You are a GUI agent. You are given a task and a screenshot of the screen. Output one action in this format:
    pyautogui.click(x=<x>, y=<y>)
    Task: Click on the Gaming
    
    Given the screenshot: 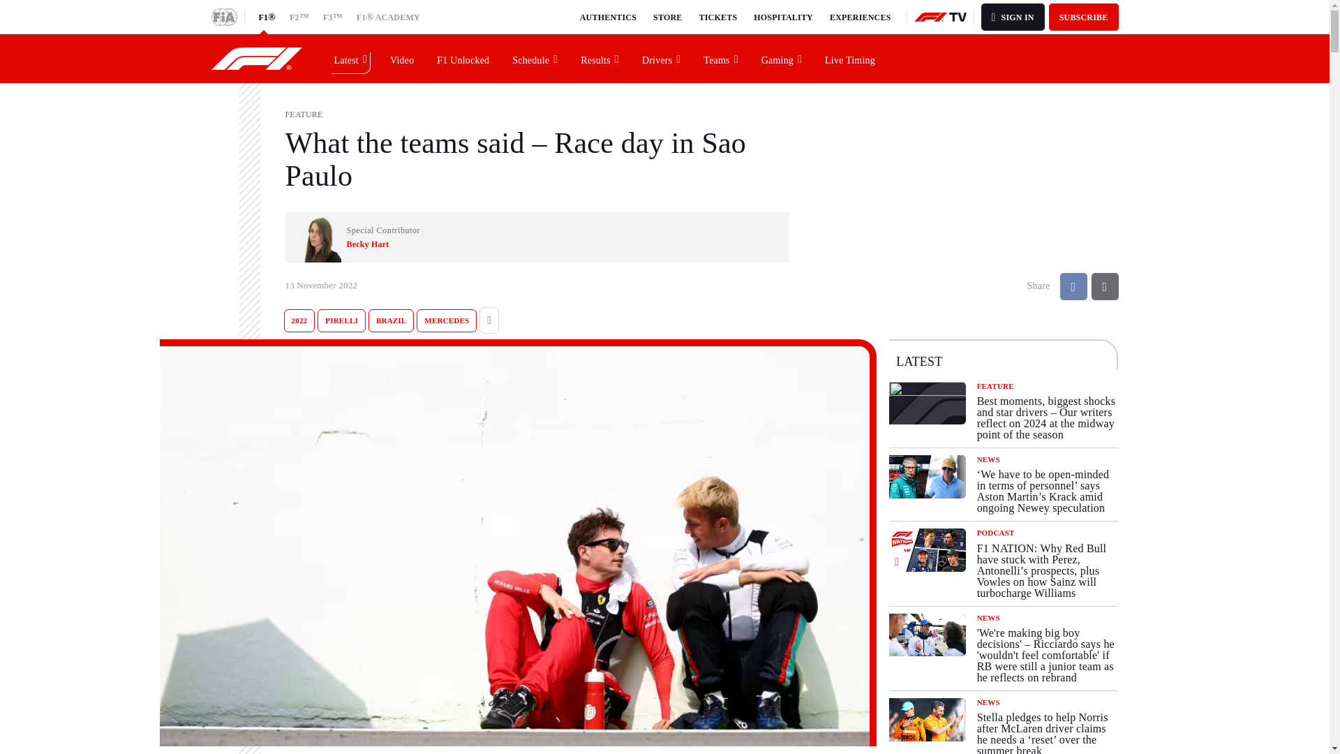 What is the action you would take?
    pyautogui.click(x=782, y=58)
    